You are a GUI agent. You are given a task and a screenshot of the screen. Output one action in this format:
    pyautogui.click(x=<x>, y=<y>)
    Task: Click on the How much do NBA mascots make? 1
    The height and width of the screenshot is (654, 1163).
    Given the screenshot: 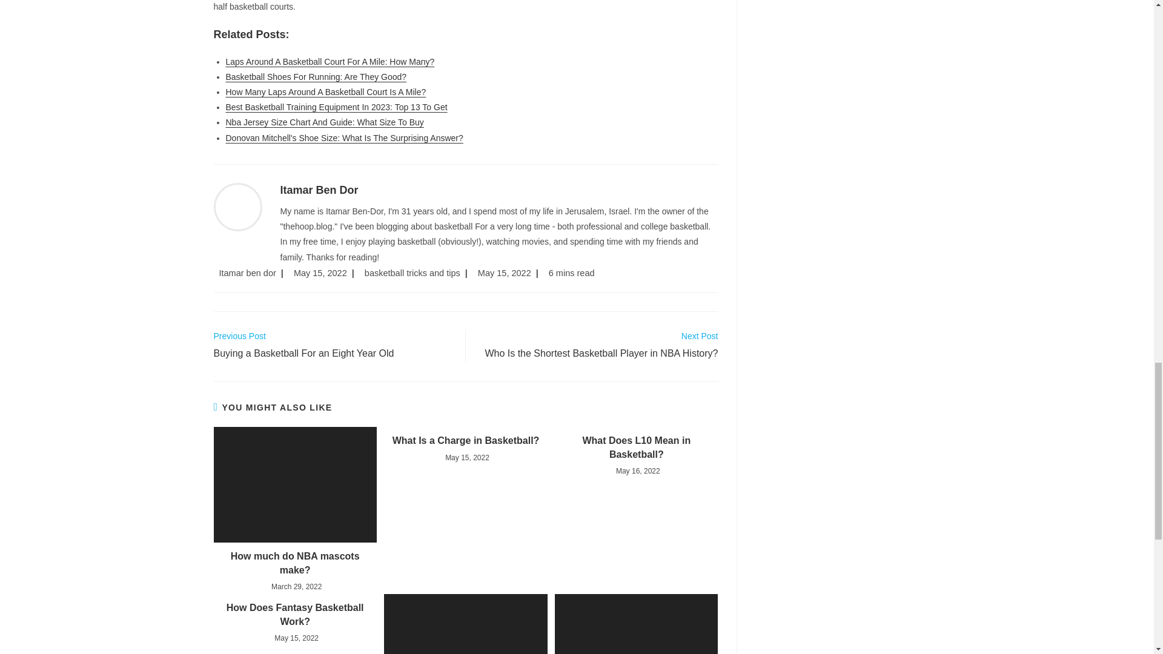 What is the action you would take?
    pyautogui.click(x=294, y=484)
    